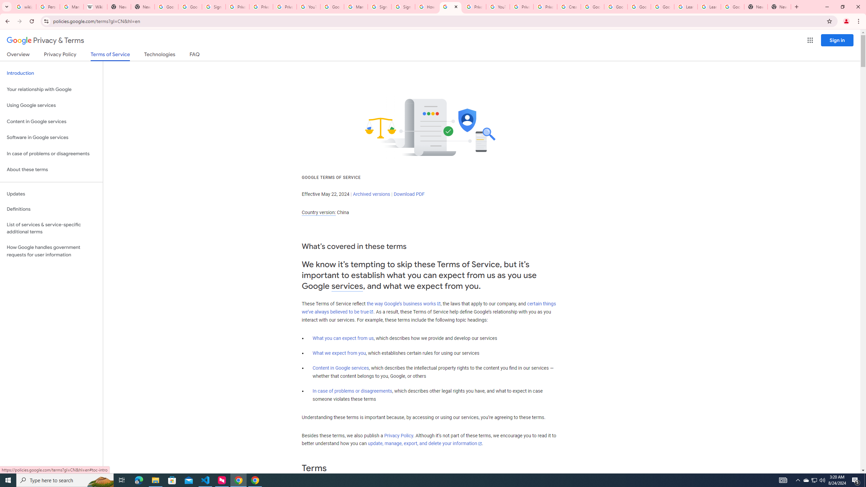  I want to click on Content in Google services, so click(341, 368).